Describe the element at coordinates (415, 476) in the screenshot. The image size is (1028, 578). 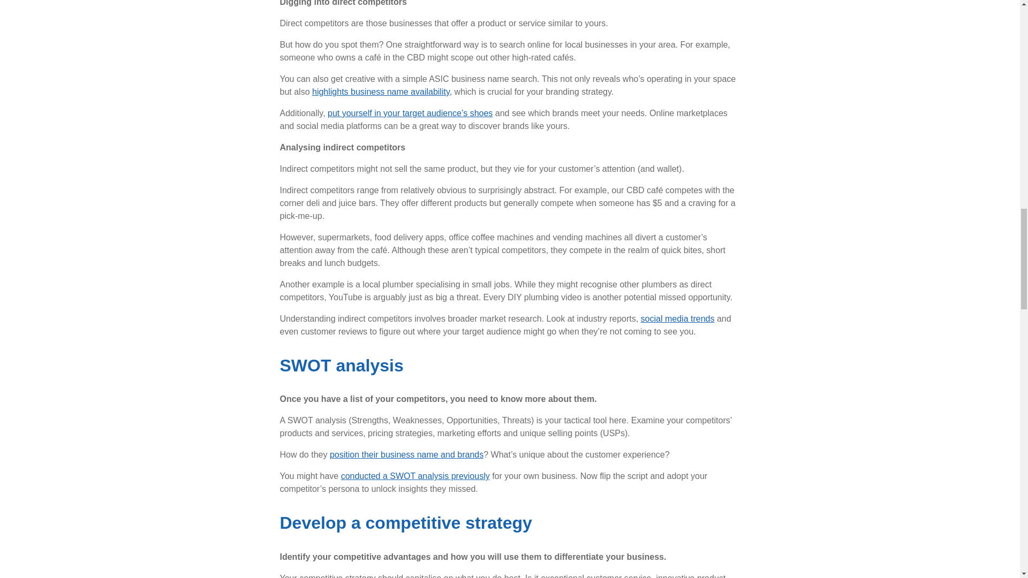
I see `conducted a SWOT analysis previously` at that location.